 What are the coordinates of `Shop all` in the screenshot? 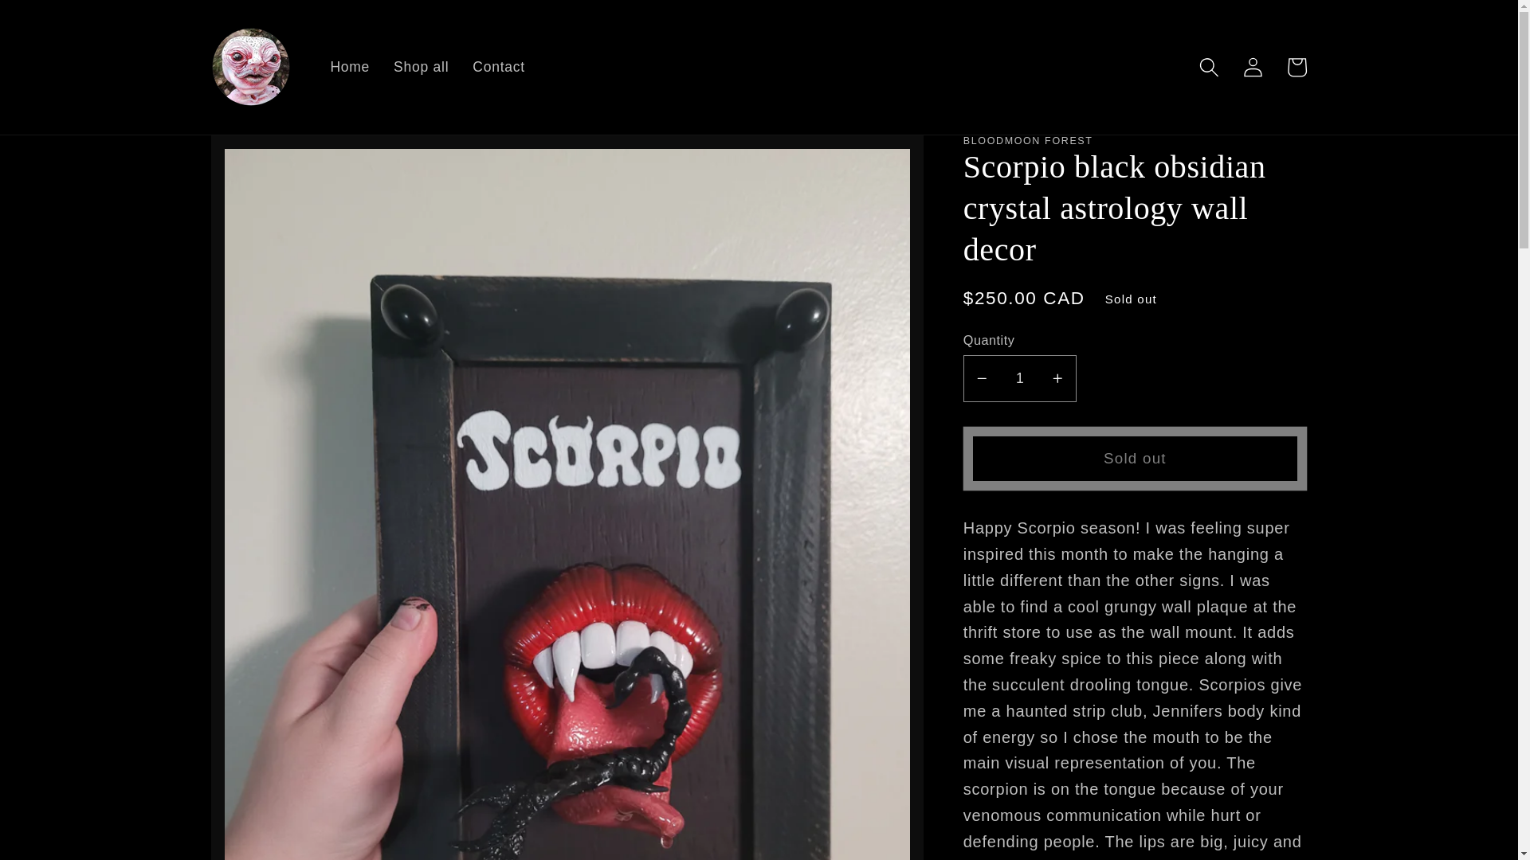 It's located at (421, 68).